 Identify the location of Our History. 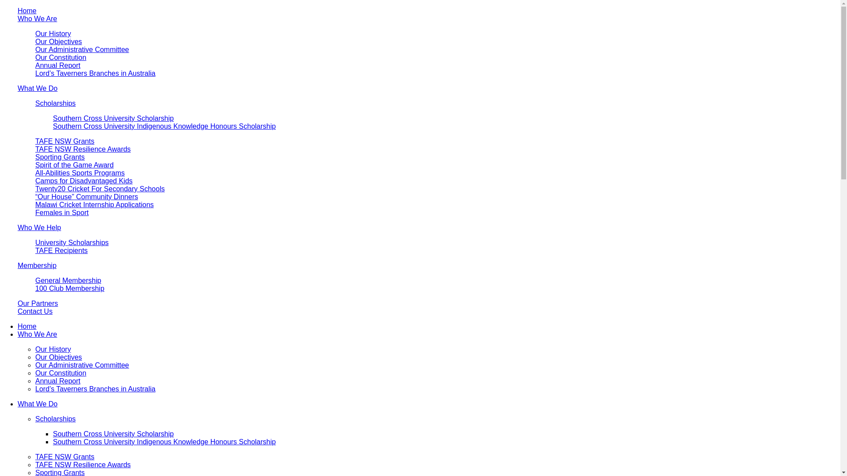
(53, 33).